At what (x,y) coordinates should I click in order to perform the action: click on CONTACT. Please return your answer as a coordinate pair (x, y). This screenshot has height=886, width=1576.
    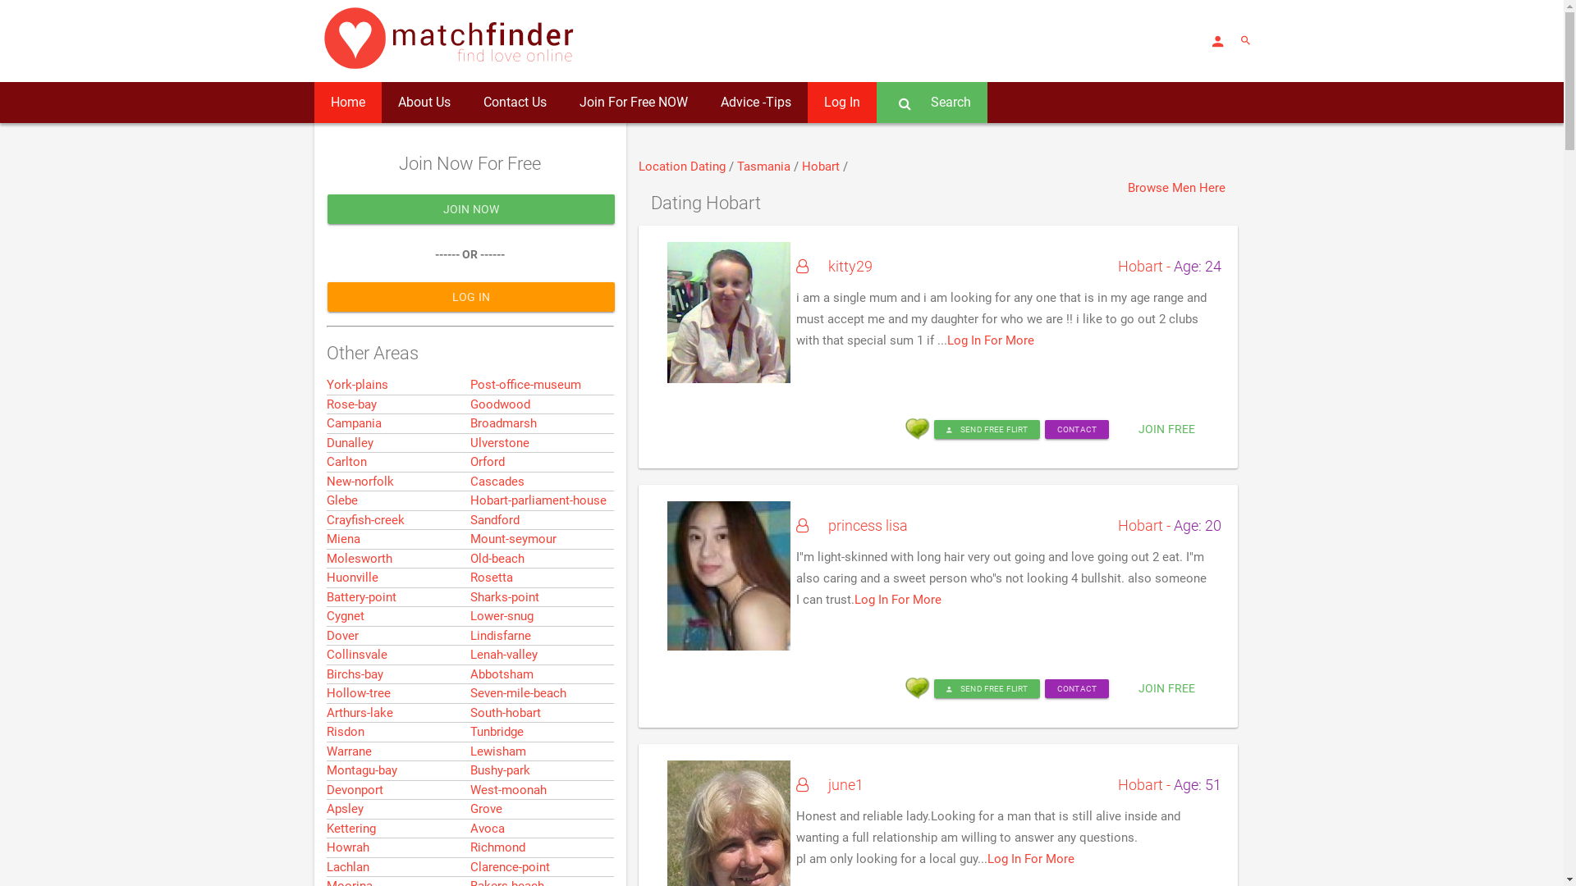
    Looking at the image, I should click on (1077, 430).